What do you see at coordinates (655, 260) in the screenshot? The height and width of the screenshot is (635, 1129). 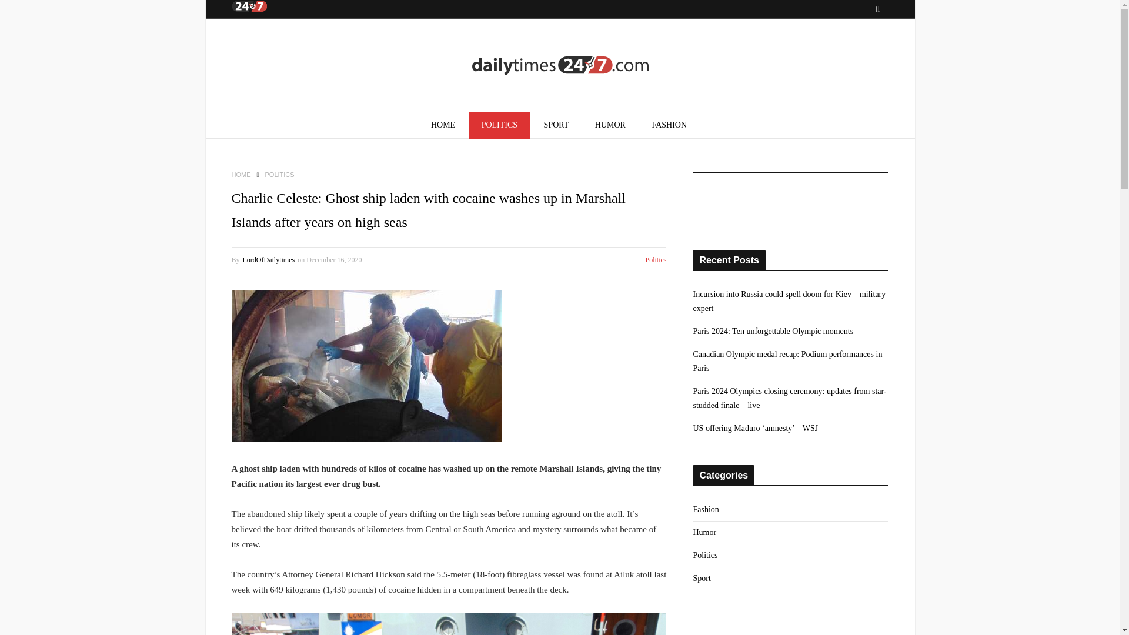 I see `Politics` at bounding box center [655, 260].